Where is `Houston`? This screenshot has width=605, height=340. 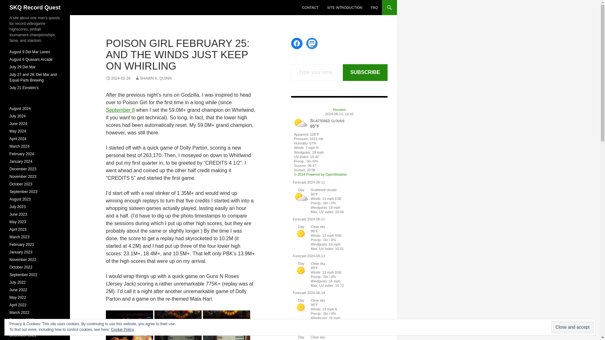 Houston is located at coordinates (340, 110).